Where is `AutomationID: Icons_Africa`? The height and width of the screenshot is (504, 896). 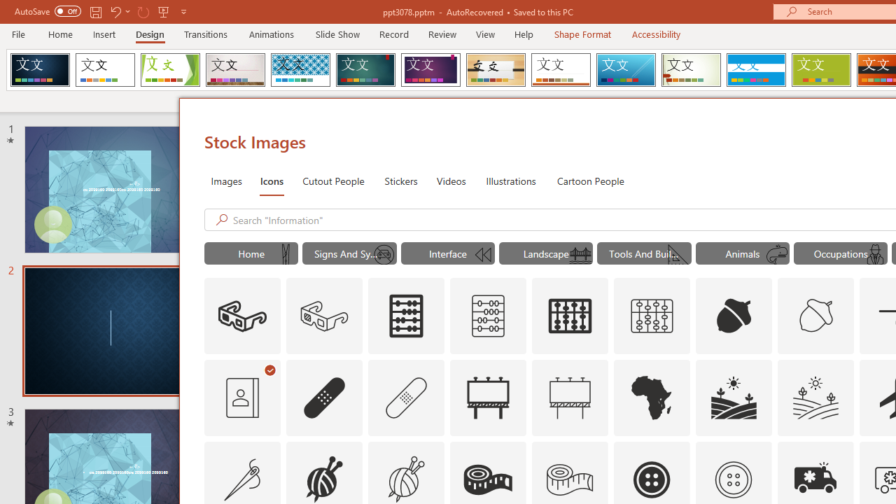 AutomationID: Icons_Africa is located at coordinates (652, 398).